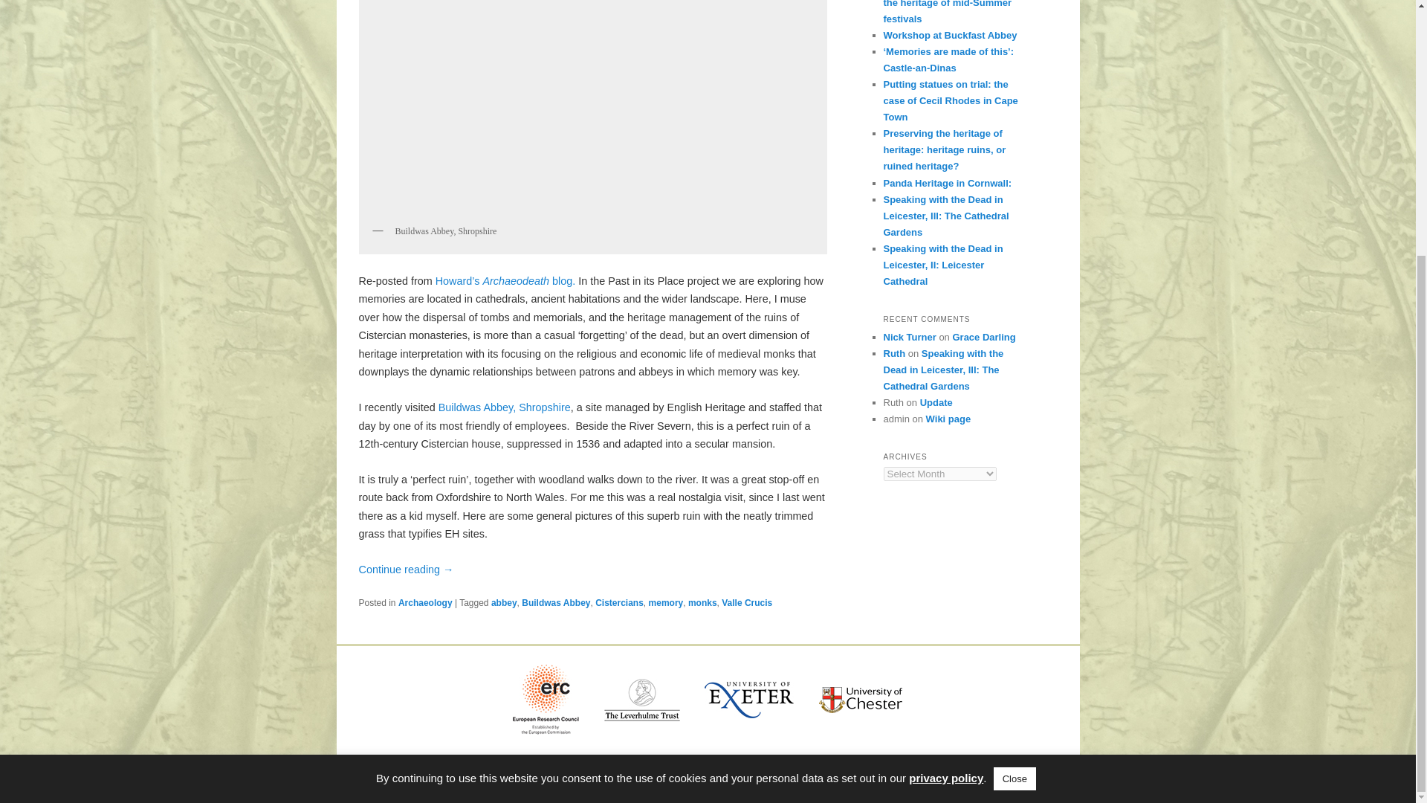 Image resolution: width=1427 pixels, height=803 pixels. What do you see at coordinates (504, 407) in the screenshot?
I see `Buildwas Abbey, Shropshire` at bounding box center [504, 407].